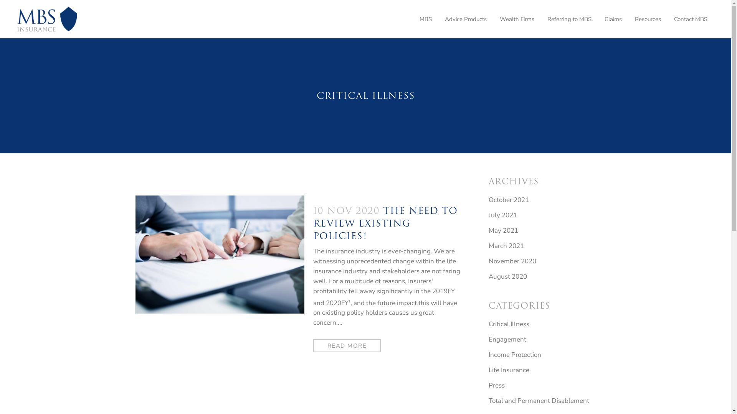 The width and height of the screenshot is (737, 414). What do you see at coordinates (426, 19) in the screenshot?
I see `MBS` at bounding box center [426, 19].